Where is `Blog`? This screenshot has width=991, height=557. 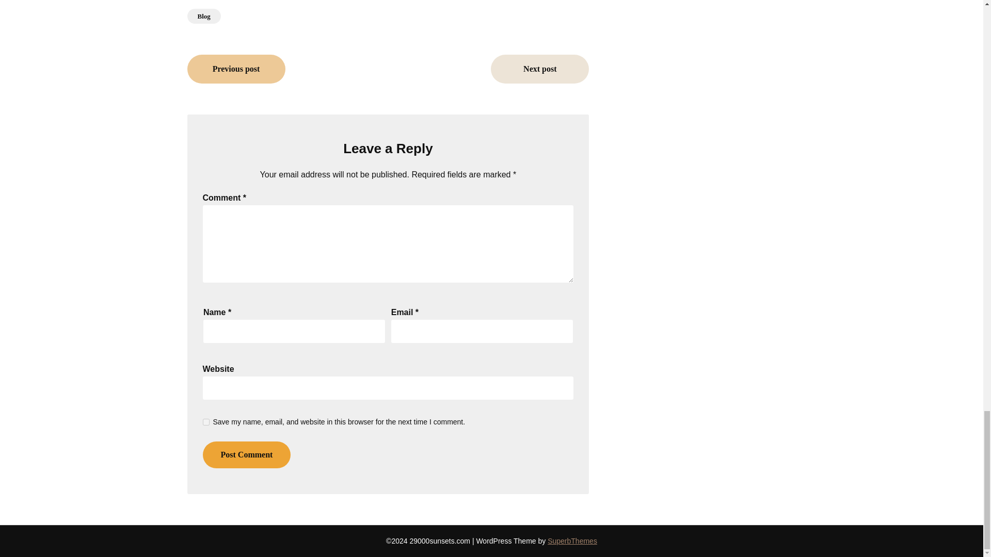
Blog is located at coordinates (203, 17).